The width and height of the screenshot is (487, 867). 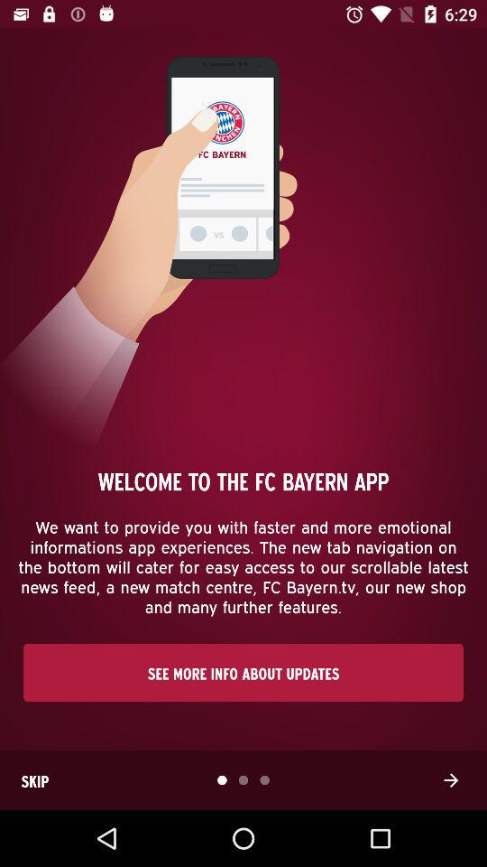 What do you see at coordinates (451, 780) in the screenshot?
I see `choose the icon at the bottom right corner` at bounding box center [451, 780].